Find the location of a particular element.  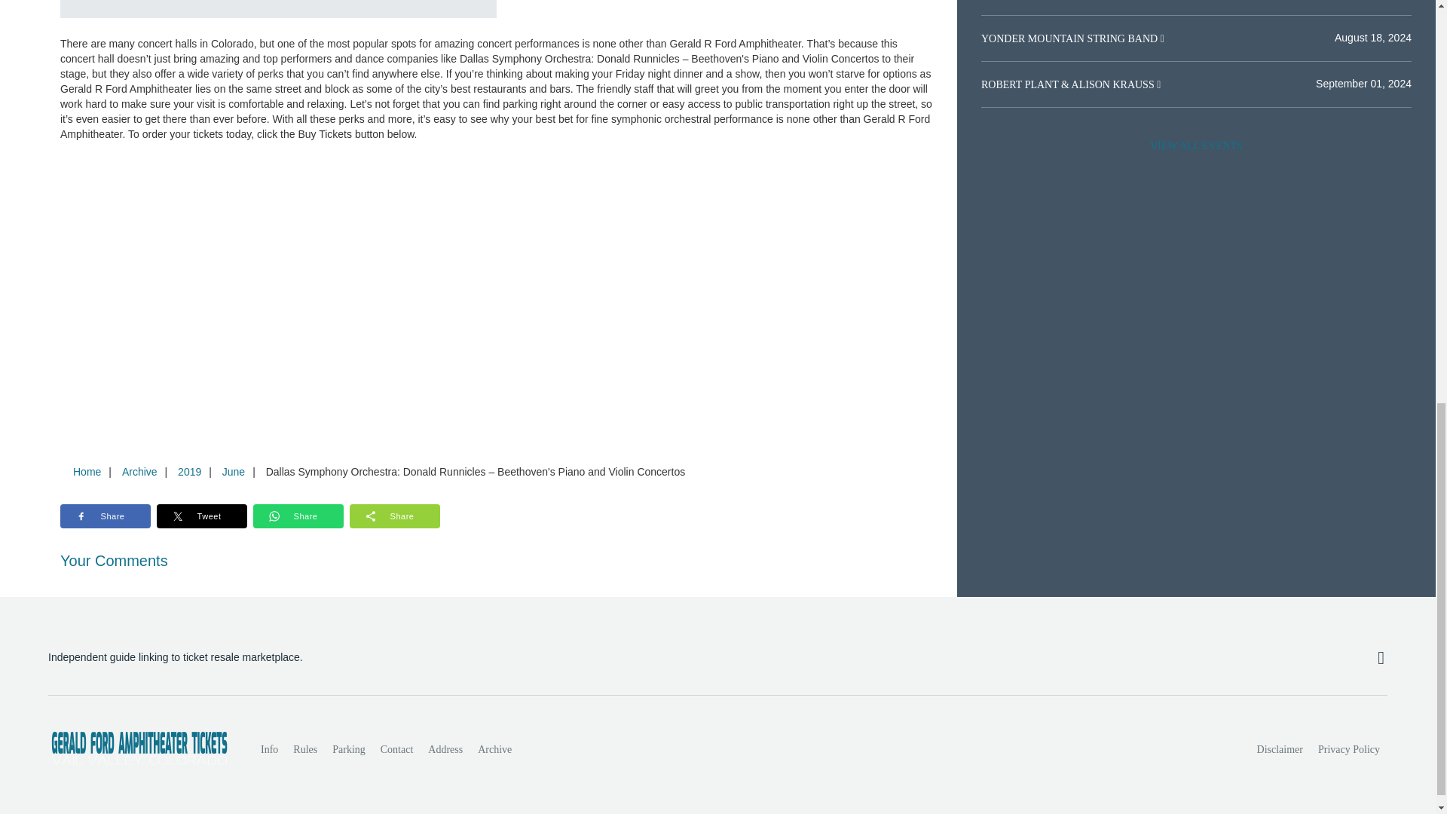

Address is located at coordinates (445, 750).